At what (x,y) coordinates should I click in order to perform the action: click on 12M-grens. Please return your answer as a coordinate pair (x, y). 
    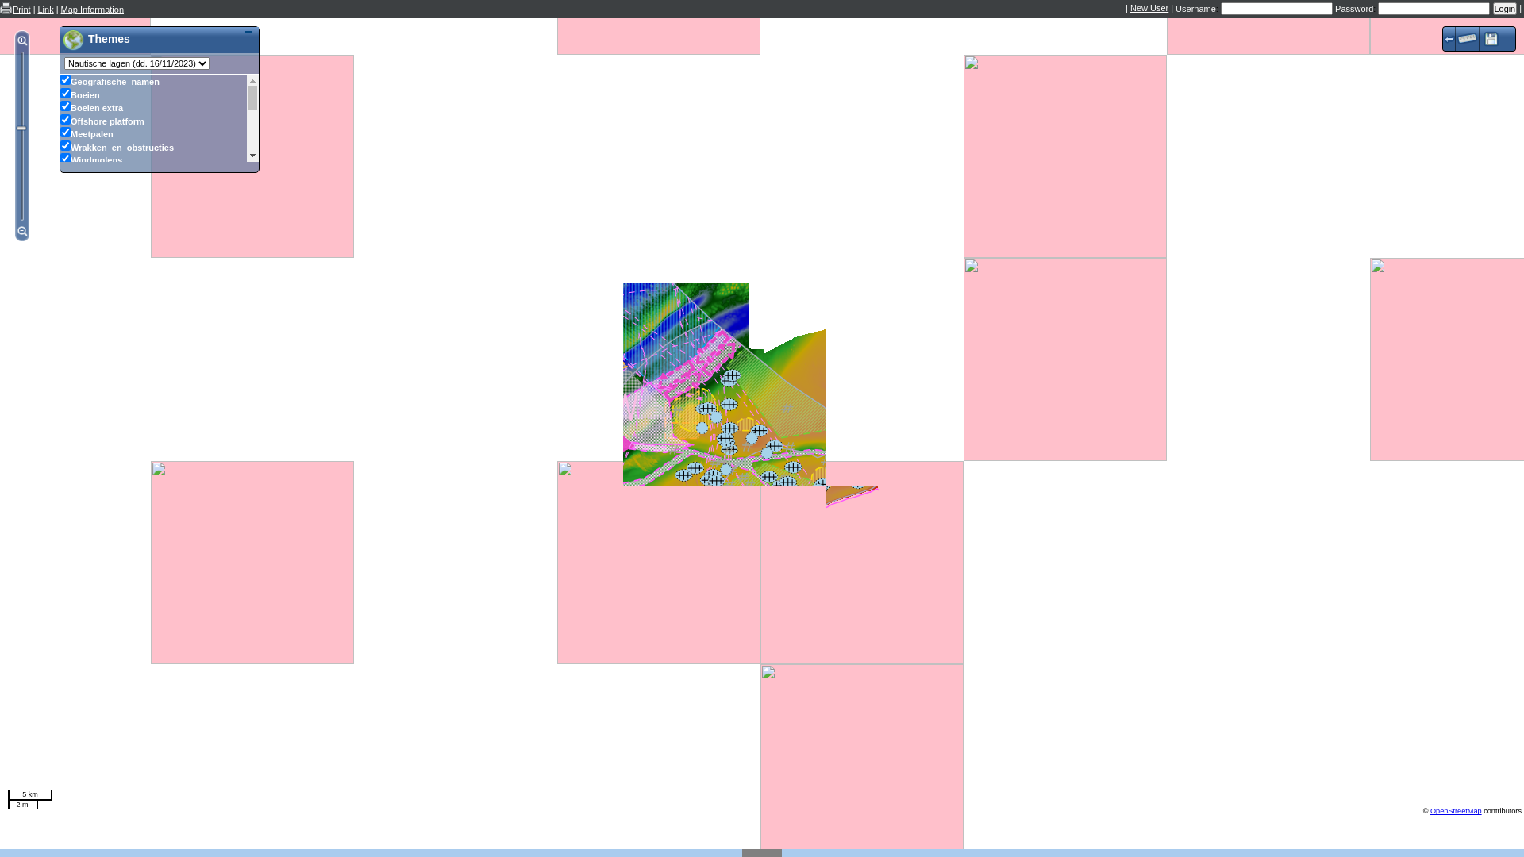
    Looking at the image, I should click on (65, 236).